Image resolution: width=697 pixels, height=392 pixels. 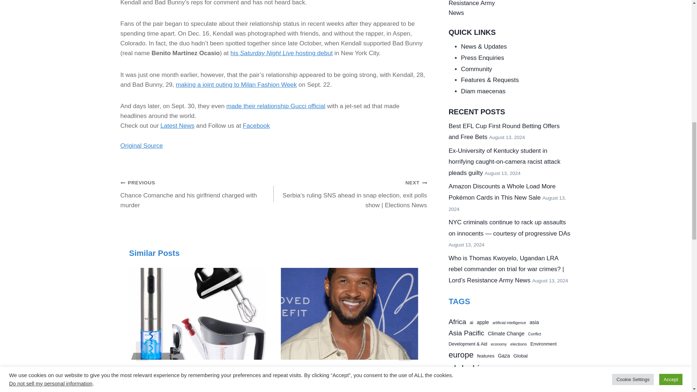 I want to click on making a joint outing to Milan Fashion Week, so click(x=236, y=85).